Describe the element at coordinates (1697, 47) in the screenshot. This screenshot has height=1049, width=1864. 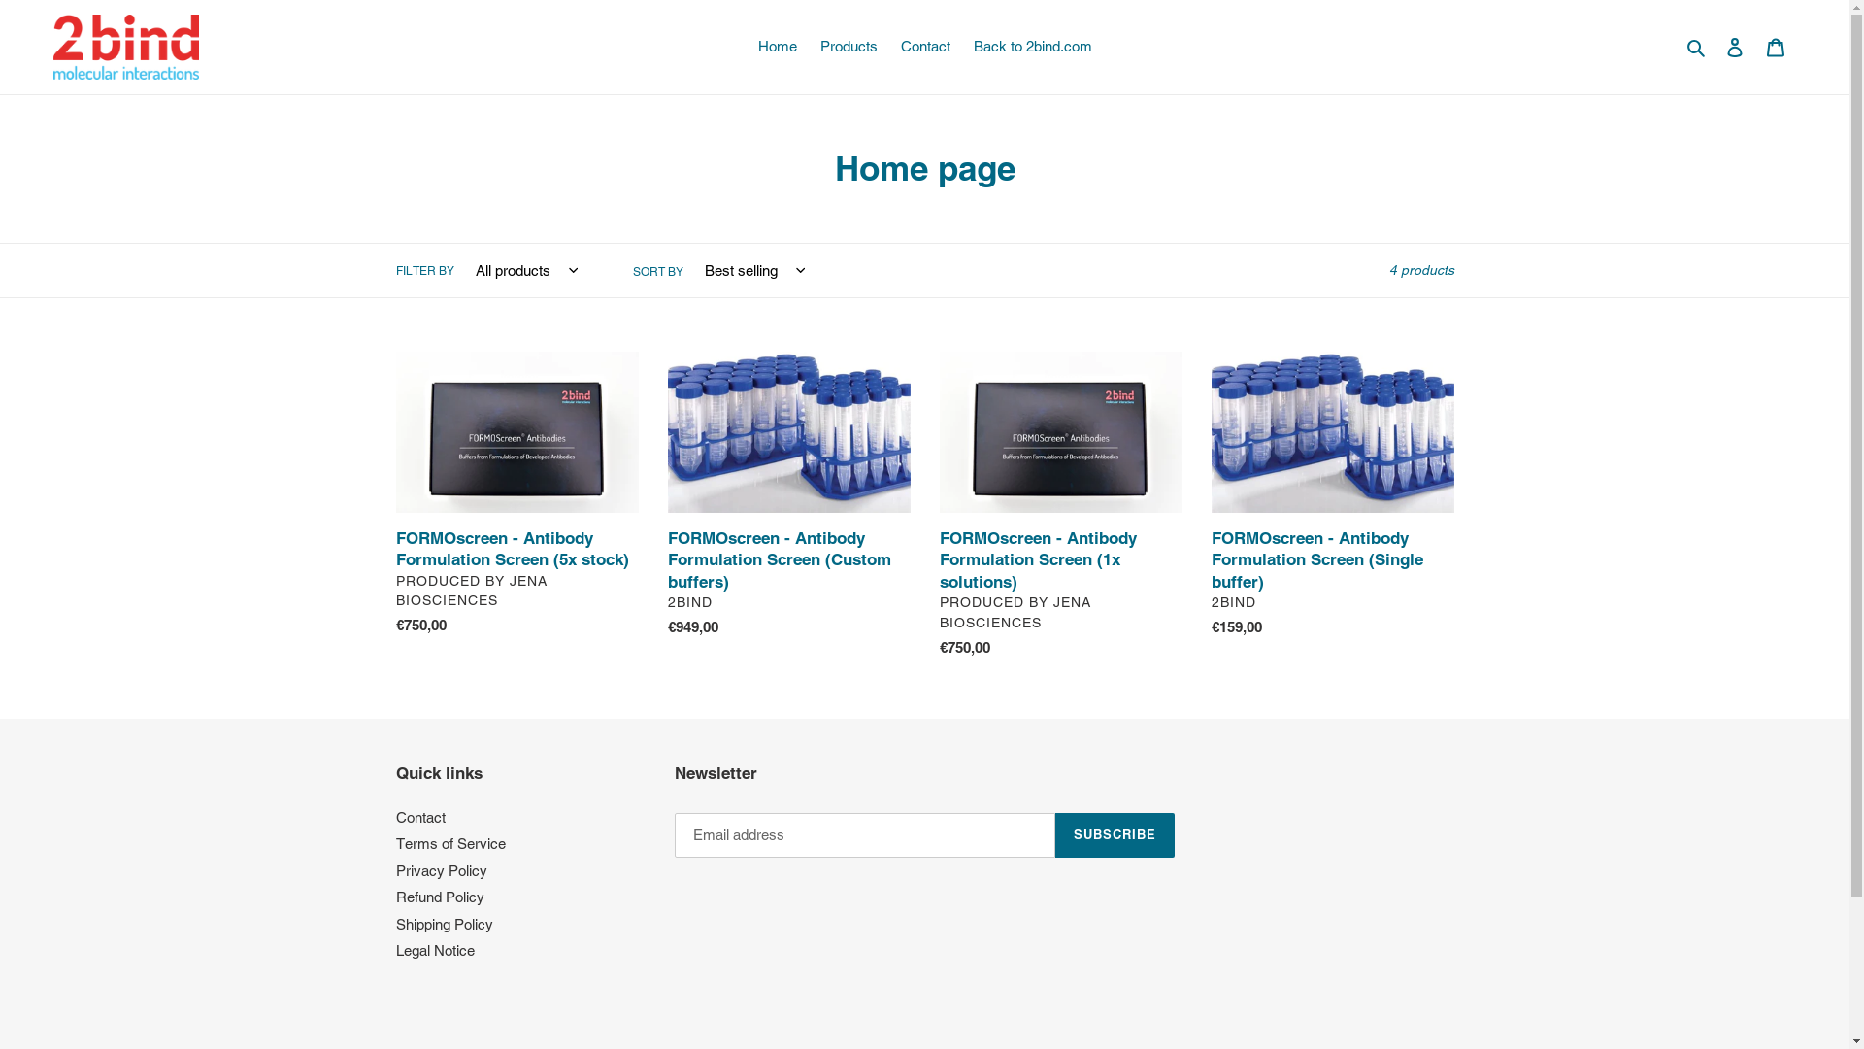
I see `Search` at that location.